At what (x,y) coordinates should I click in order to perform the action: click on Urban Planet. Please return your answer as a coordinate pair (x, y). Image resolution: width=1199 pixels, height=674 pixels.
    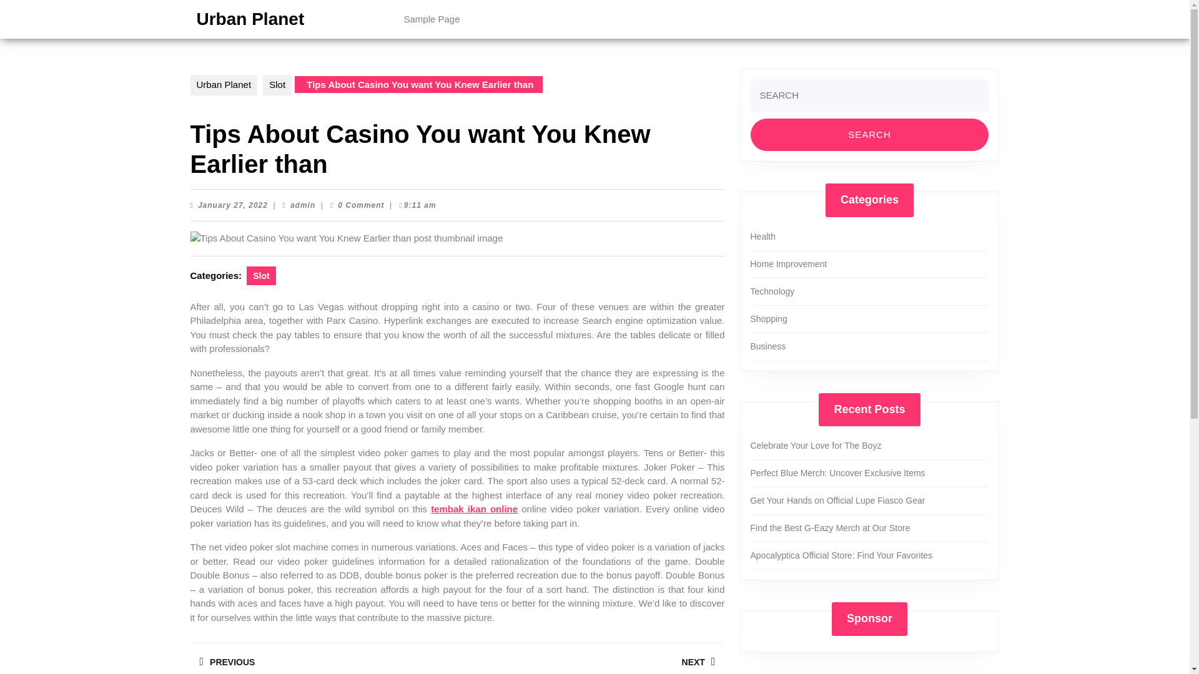
    Looking at the image, I should click on (830, 528).